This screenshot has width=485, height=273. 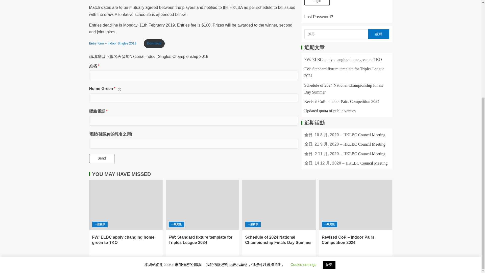 What do you see at coordinates (154, 43) in the screenshot?
I see `Download` at bounding box center [154, 43].